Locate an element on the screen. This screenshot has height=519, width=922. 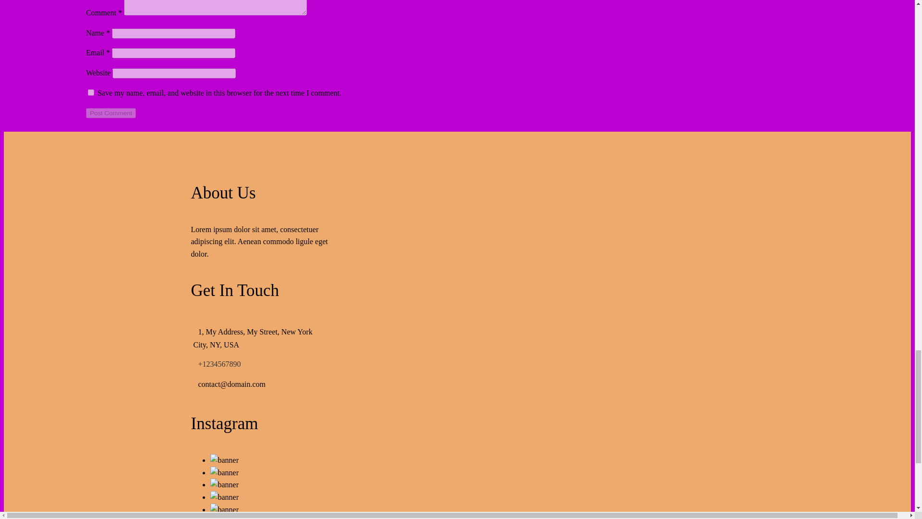
banner is located at coordinates (224, 484).